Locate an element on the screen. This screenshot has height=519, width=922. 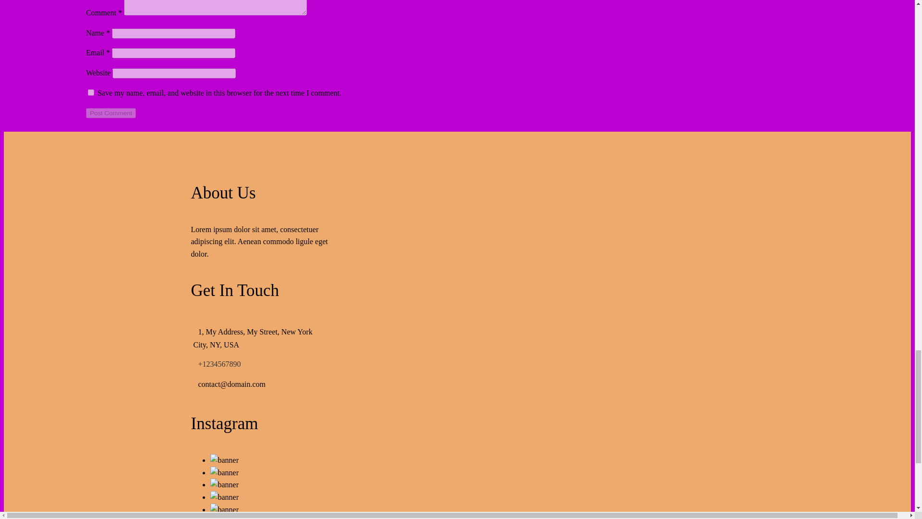
banner is located at coordinates (224, 484).